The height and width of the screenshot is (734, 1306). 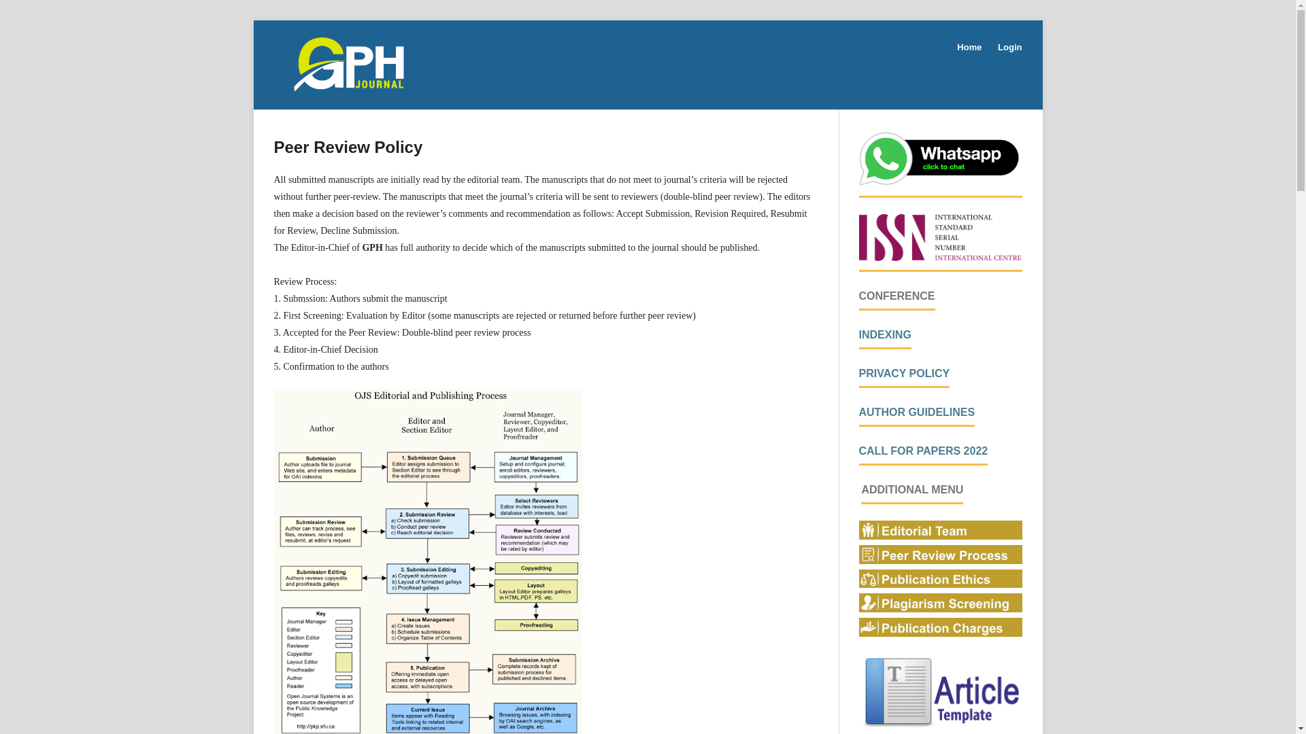 What do you see at coordinates (969, 48) in the screenshot?
I see `Home` at bounding box center [969, 48].